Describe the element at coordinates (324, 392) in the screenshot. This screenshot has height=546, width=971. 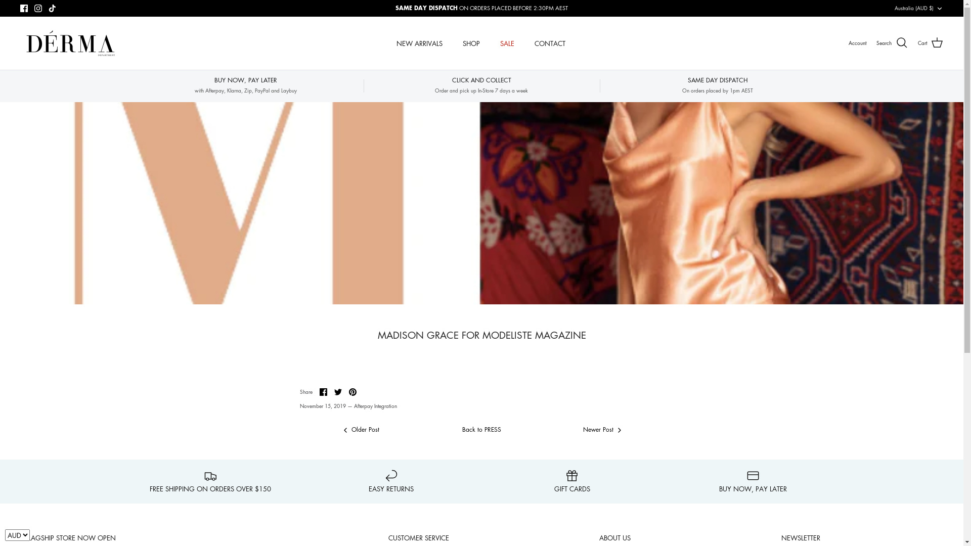
I see `Facebook
Share on Facebook` at that location.